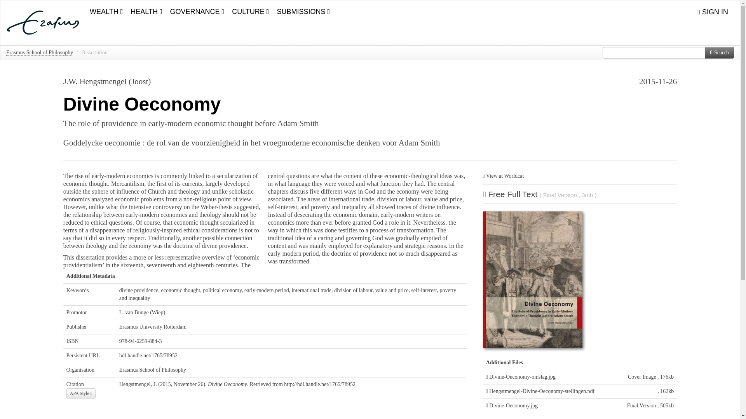 The width and height of the screenshot is (746, 419). I want to click on SUBMISSIONS, so click(303, 9).